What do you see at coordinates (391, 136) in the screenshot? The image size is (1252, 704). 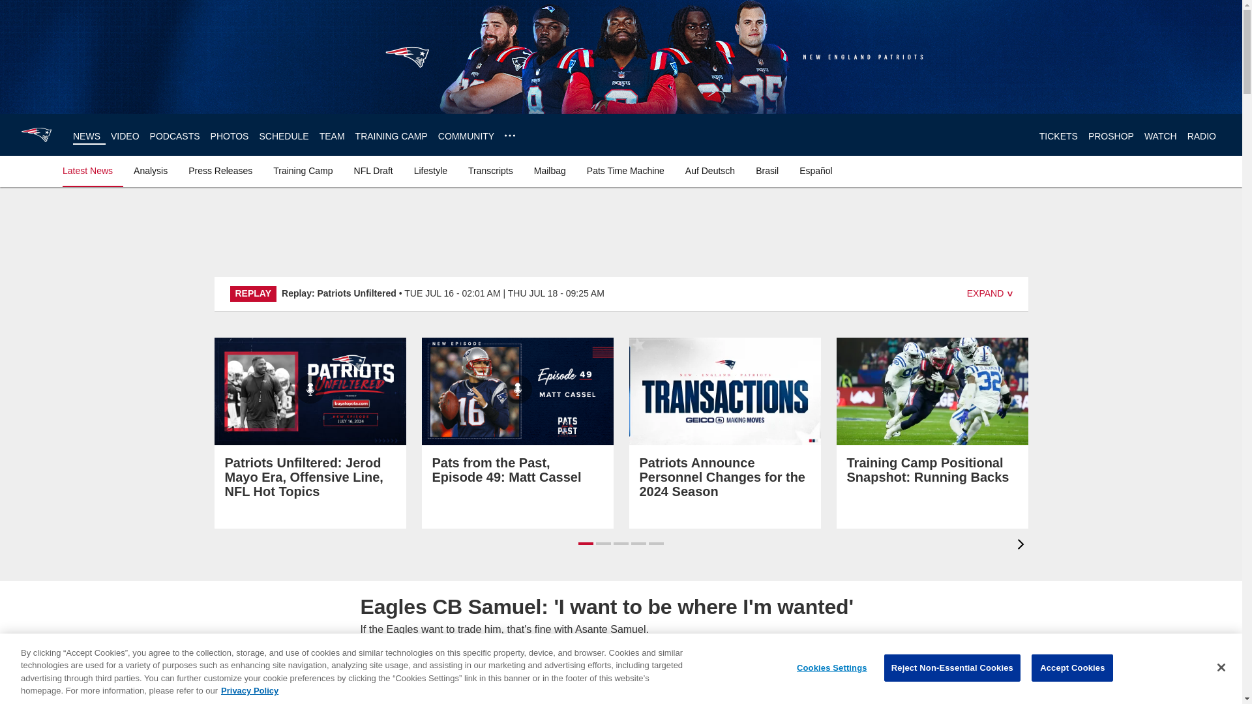 I see `TRAINING CAMP` at bounding box center [391, 136].